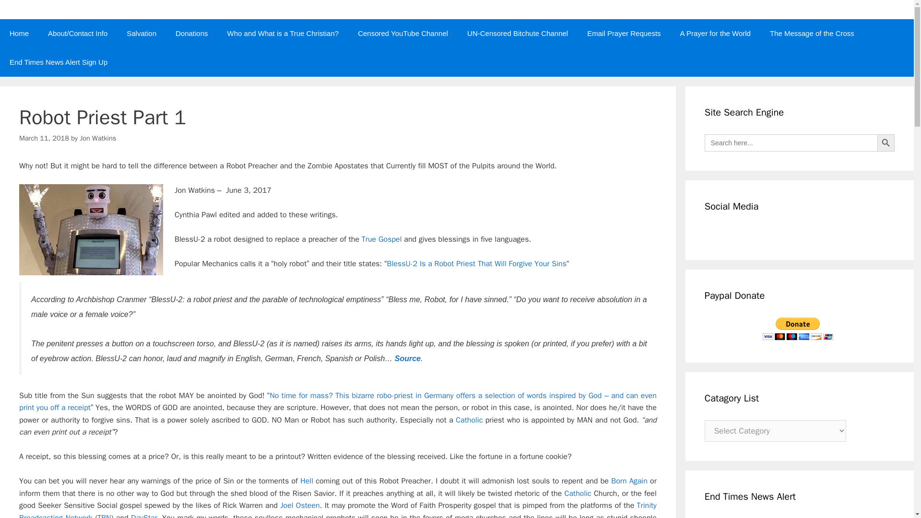 This screenshot has height=518, width=921. Describe the element at coordinates (517, 34) in the screenshot. I see `UN-Censored Bitchute Channel` at that location.